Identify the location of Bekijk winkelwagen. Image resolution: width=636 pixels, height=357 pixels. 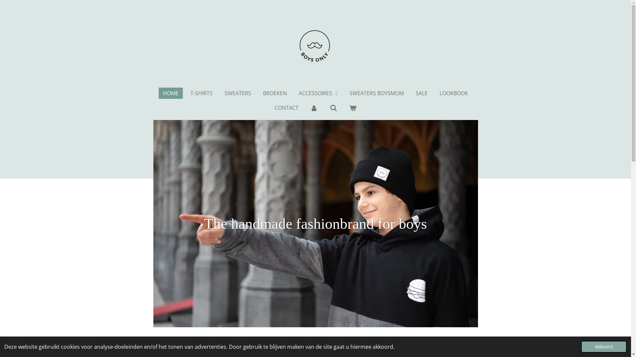
(353, 108).